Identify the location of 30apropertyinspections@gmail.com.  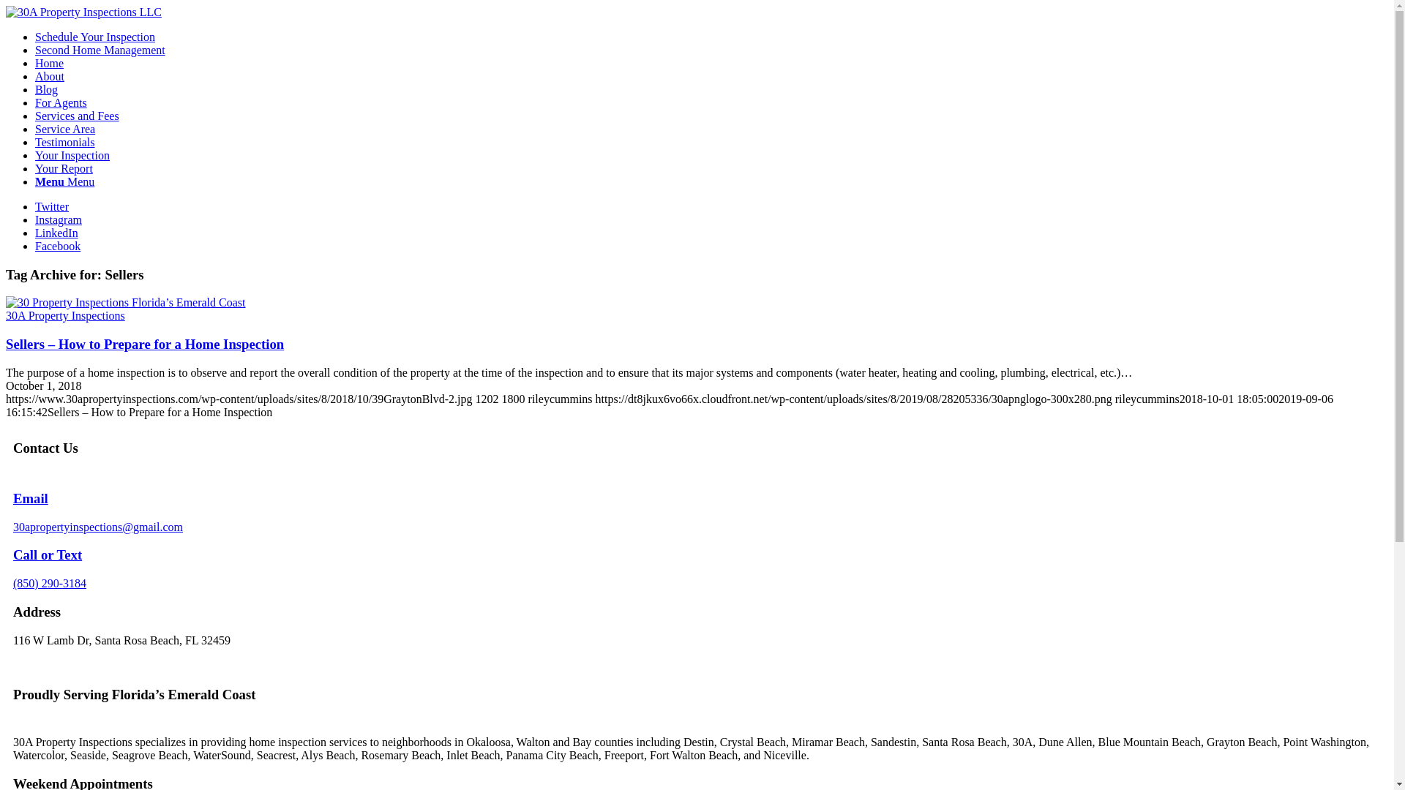
(98, 527).